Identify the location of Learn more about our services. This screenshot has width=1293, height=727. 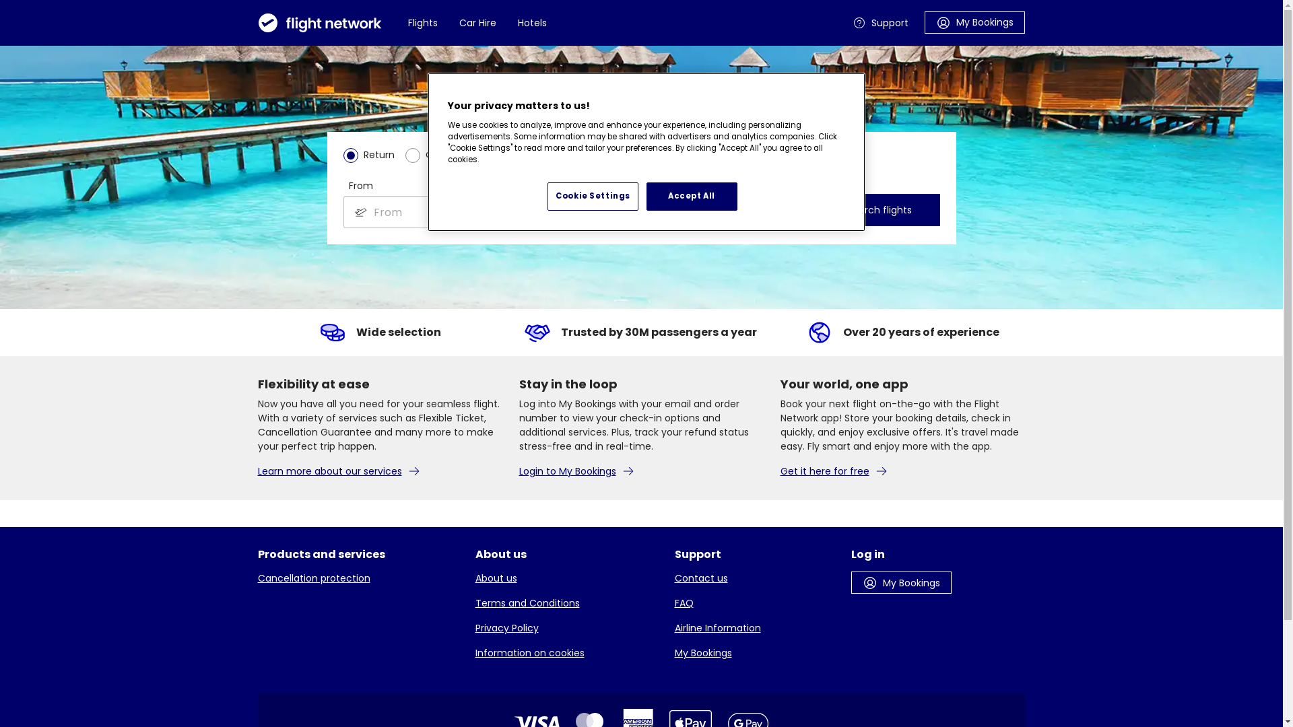
(380, 471).